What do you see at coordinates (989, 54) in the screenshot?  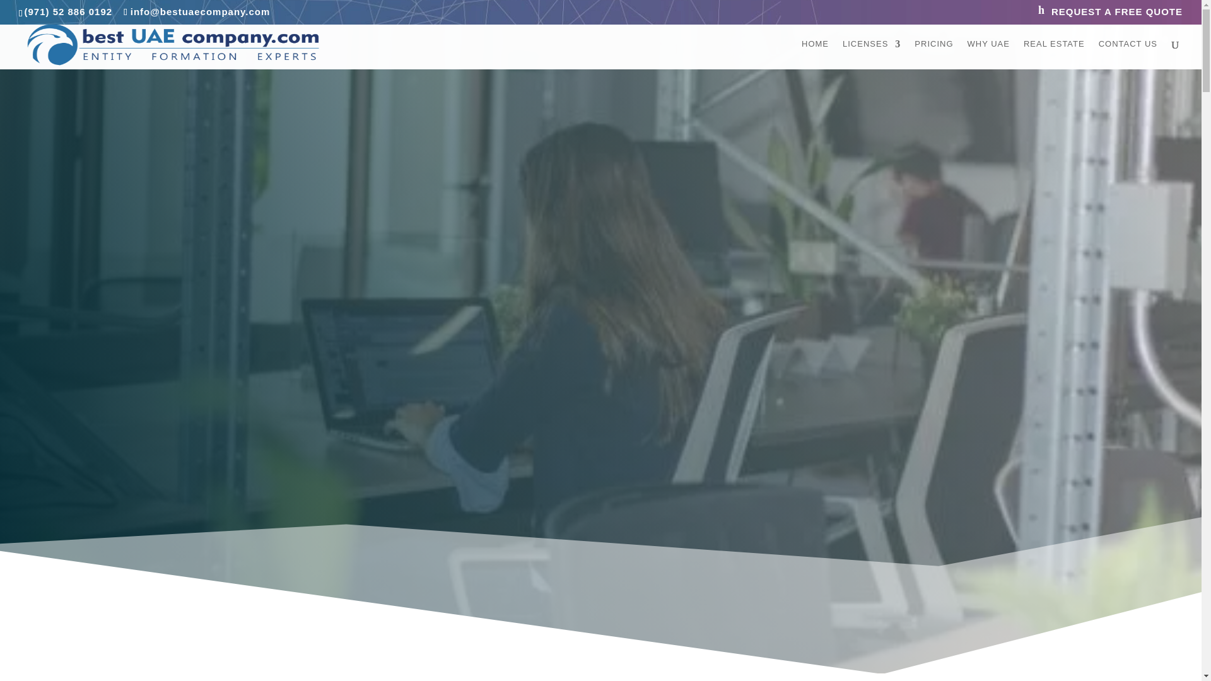 I see `WHY UAE` at bounding box center [989, 54].